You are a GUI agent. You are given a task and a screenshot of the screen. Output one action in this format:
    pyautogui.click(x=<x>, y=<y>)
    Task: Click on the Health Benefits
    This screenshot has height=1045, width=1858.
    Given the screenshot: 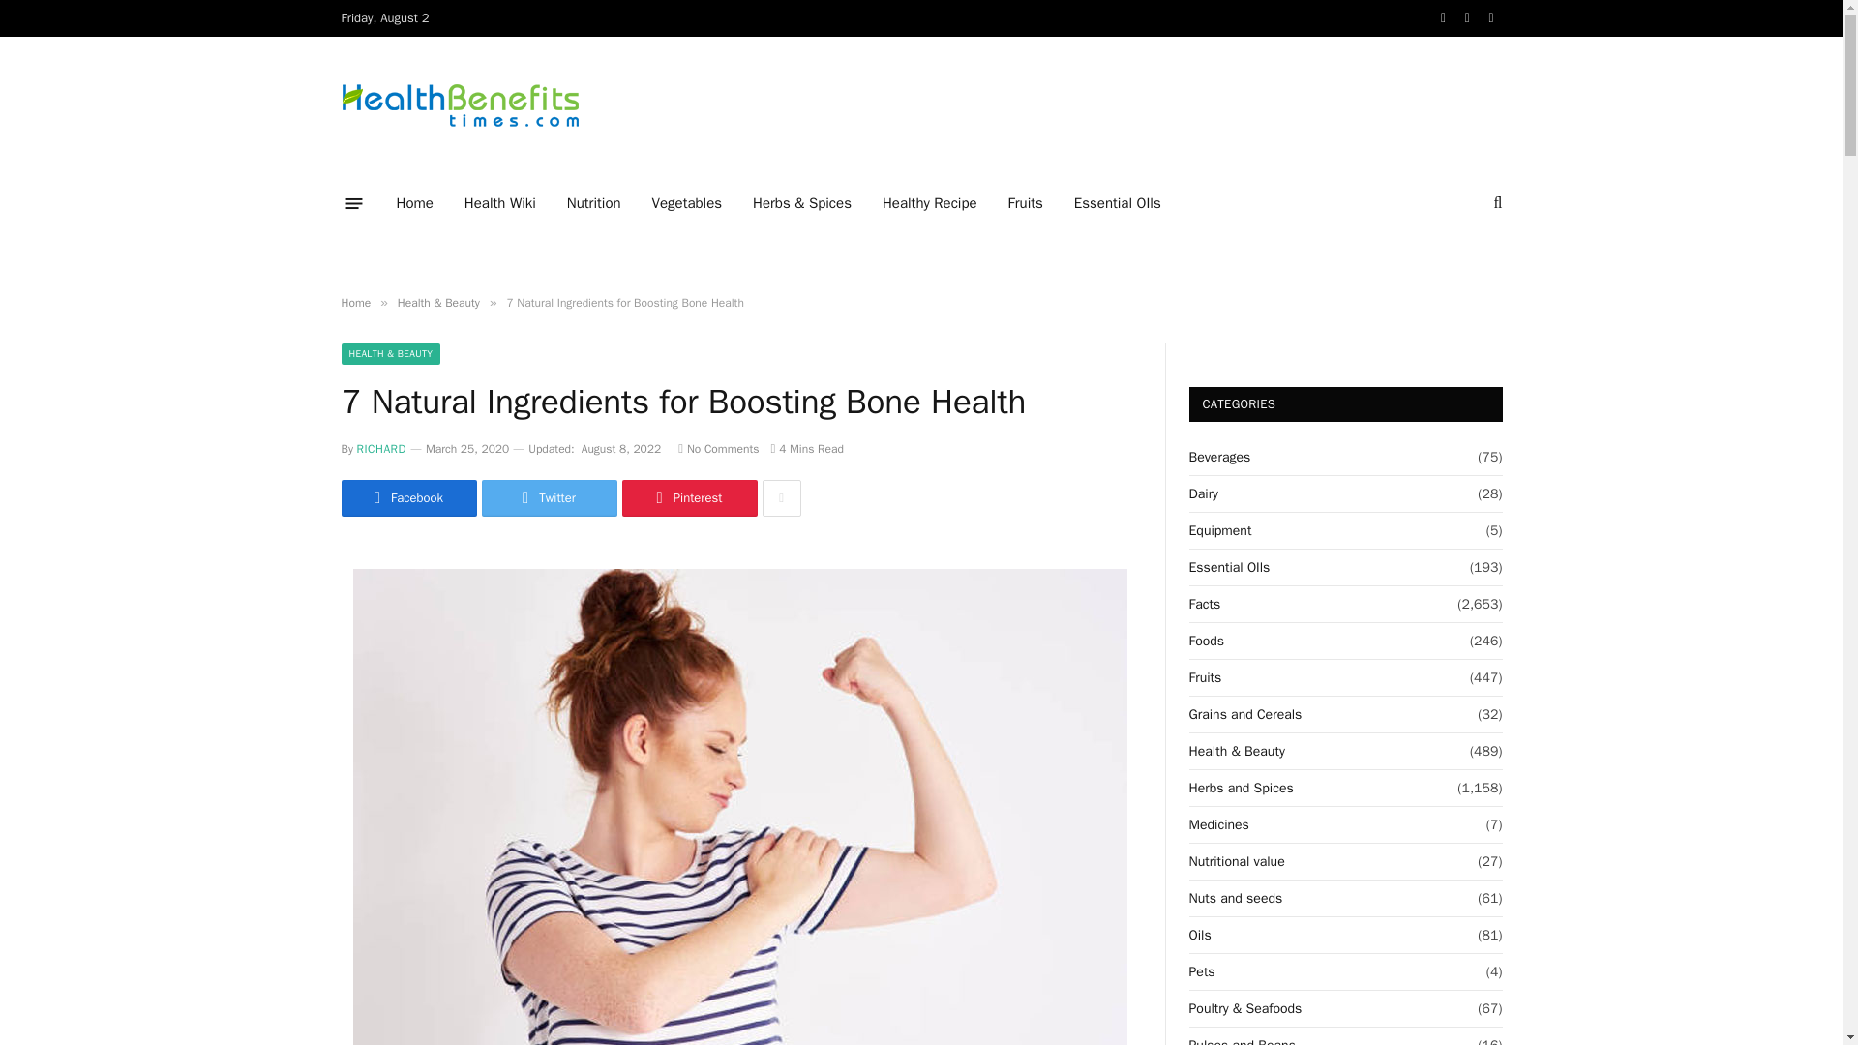 What is the action you would take?
    pyautogui.click(x=459, y=106)
    